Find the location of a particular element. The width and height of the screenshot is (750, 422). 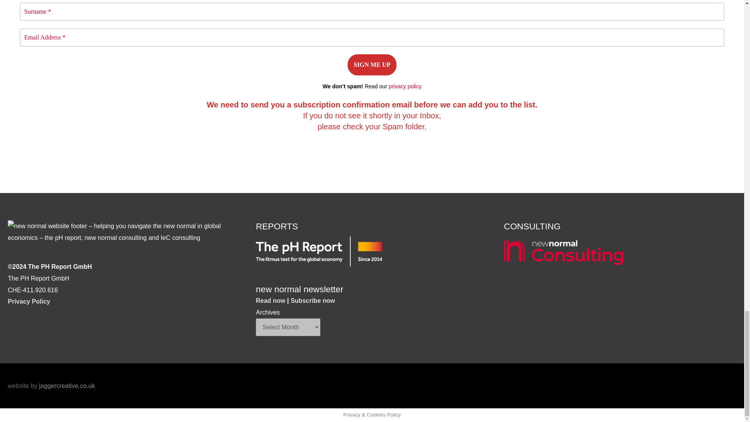

SIGN ME UP is located at coordinates (372, 65).